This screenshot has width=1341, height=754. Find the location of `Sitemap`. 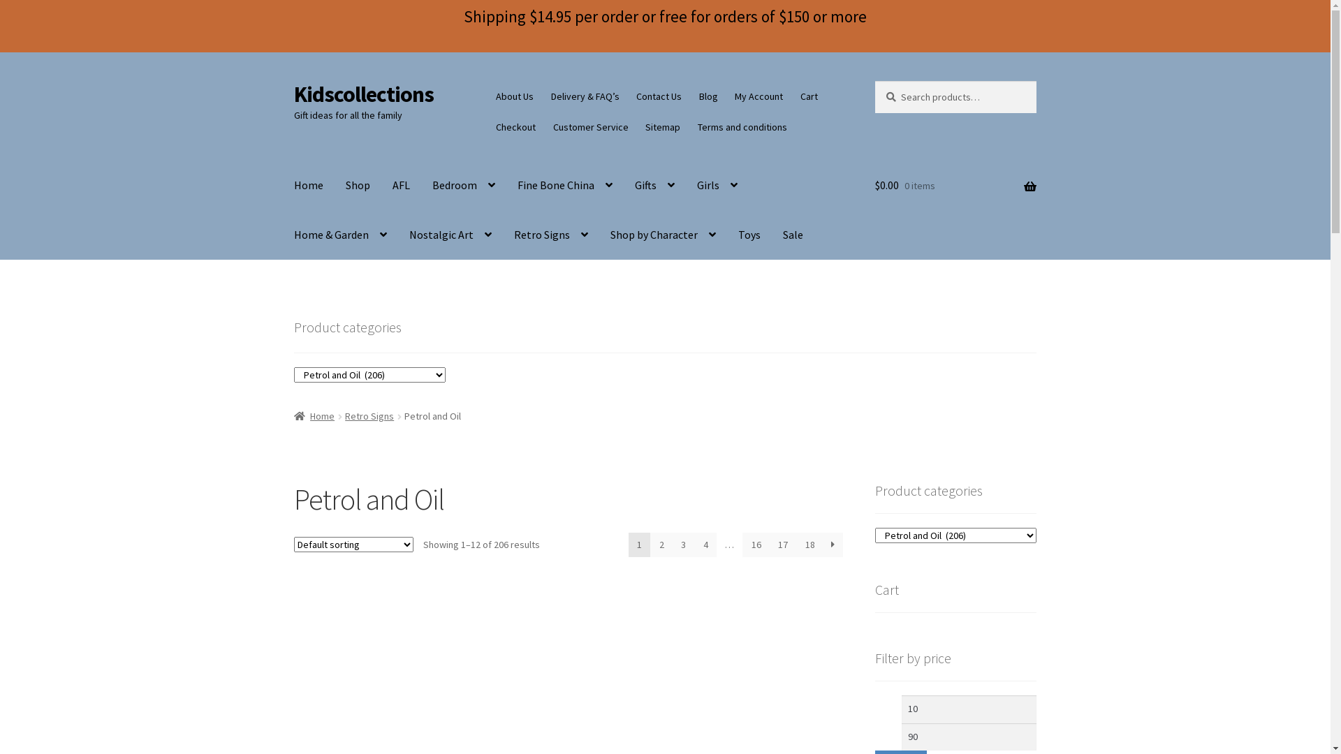

Sitemap is located at coordinates (664, 127).